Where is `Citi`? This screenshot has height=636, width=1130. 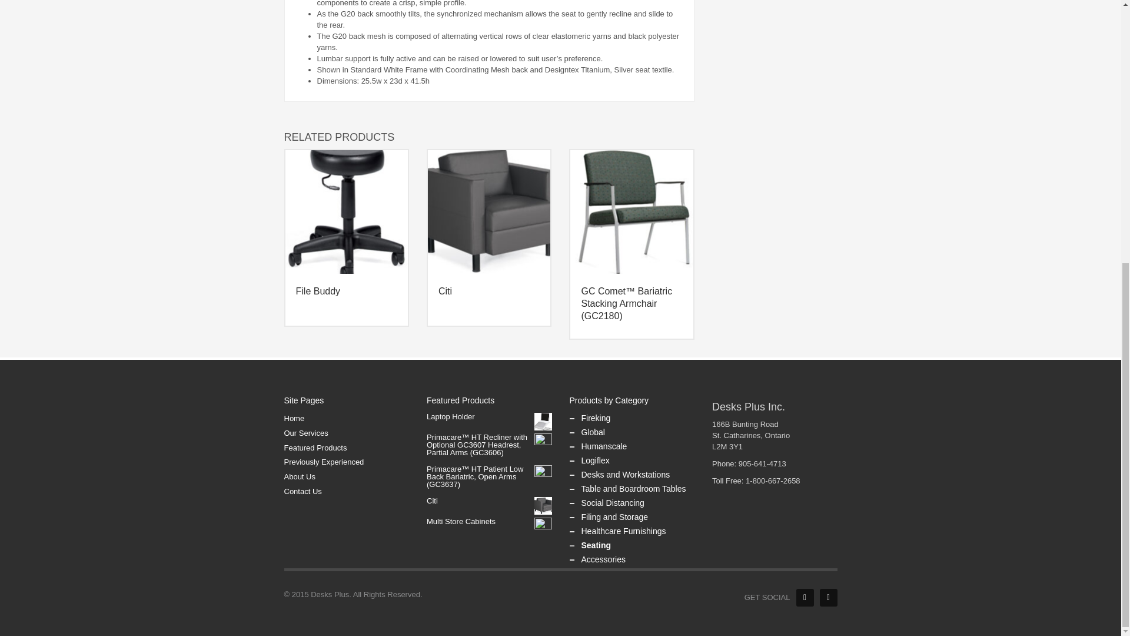 Citi is located at coordinates (543, 505).